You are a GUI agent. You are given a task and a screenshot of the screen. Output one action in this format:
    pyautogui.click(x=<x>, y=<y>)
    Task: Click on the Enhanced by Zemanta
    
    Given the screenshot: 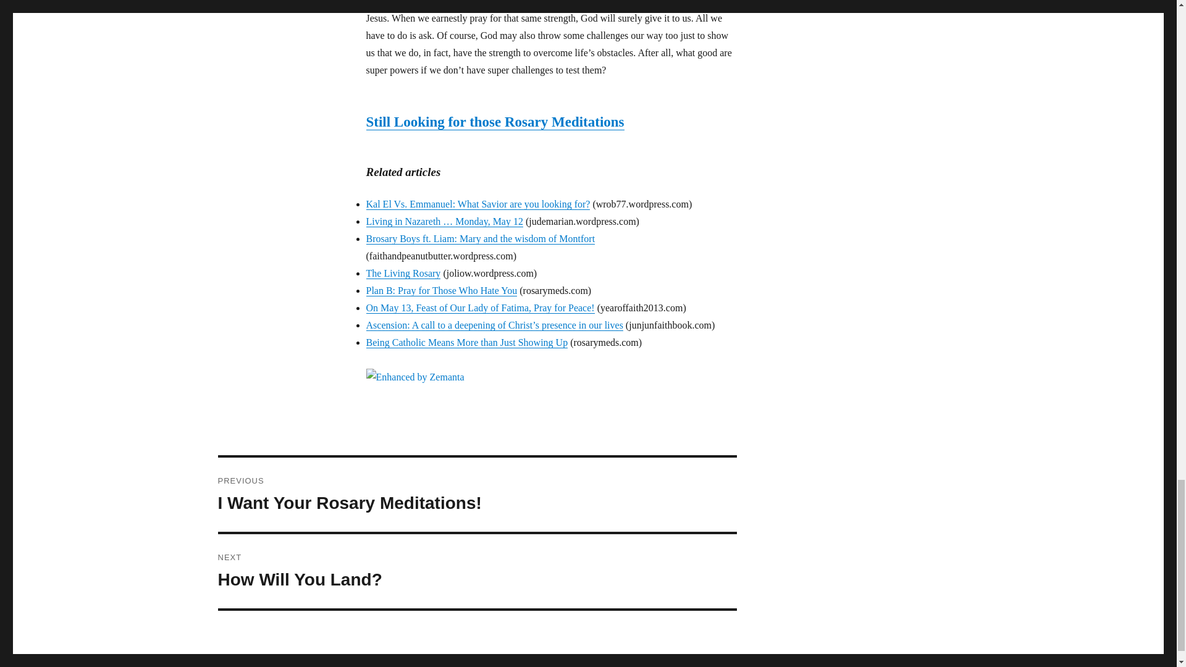 What is the action you would take?
    pyautogui.click(x=551, y=377)
    